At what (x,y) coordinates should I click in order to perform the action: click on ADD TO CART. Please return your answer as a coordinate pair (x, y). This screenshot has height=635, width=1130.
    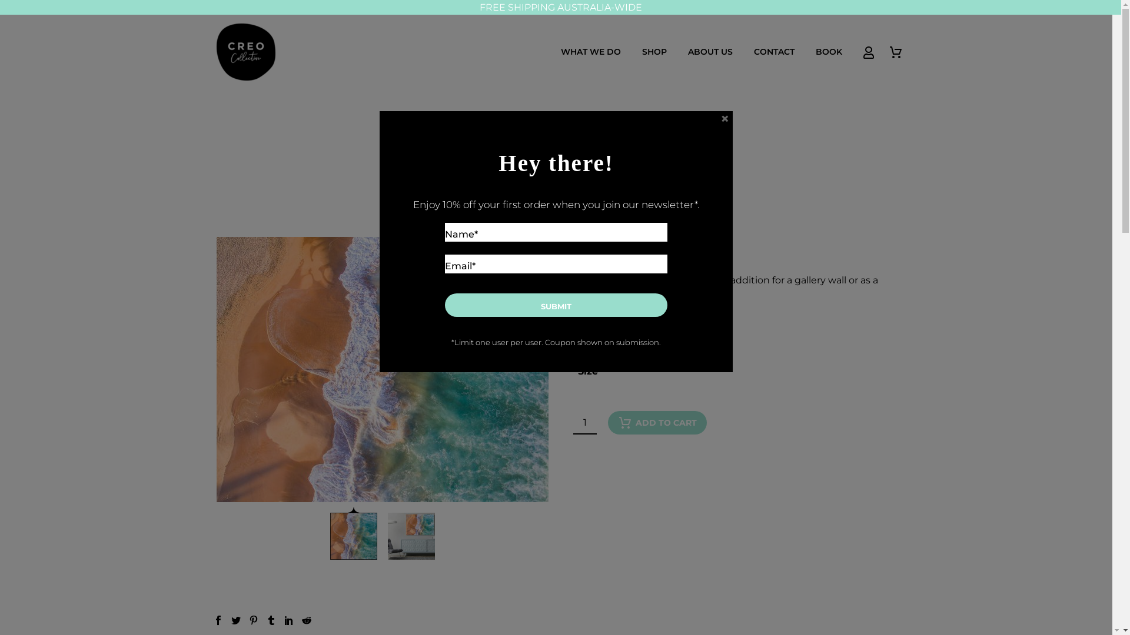
    Looking at the image, I should click on (657, 423).